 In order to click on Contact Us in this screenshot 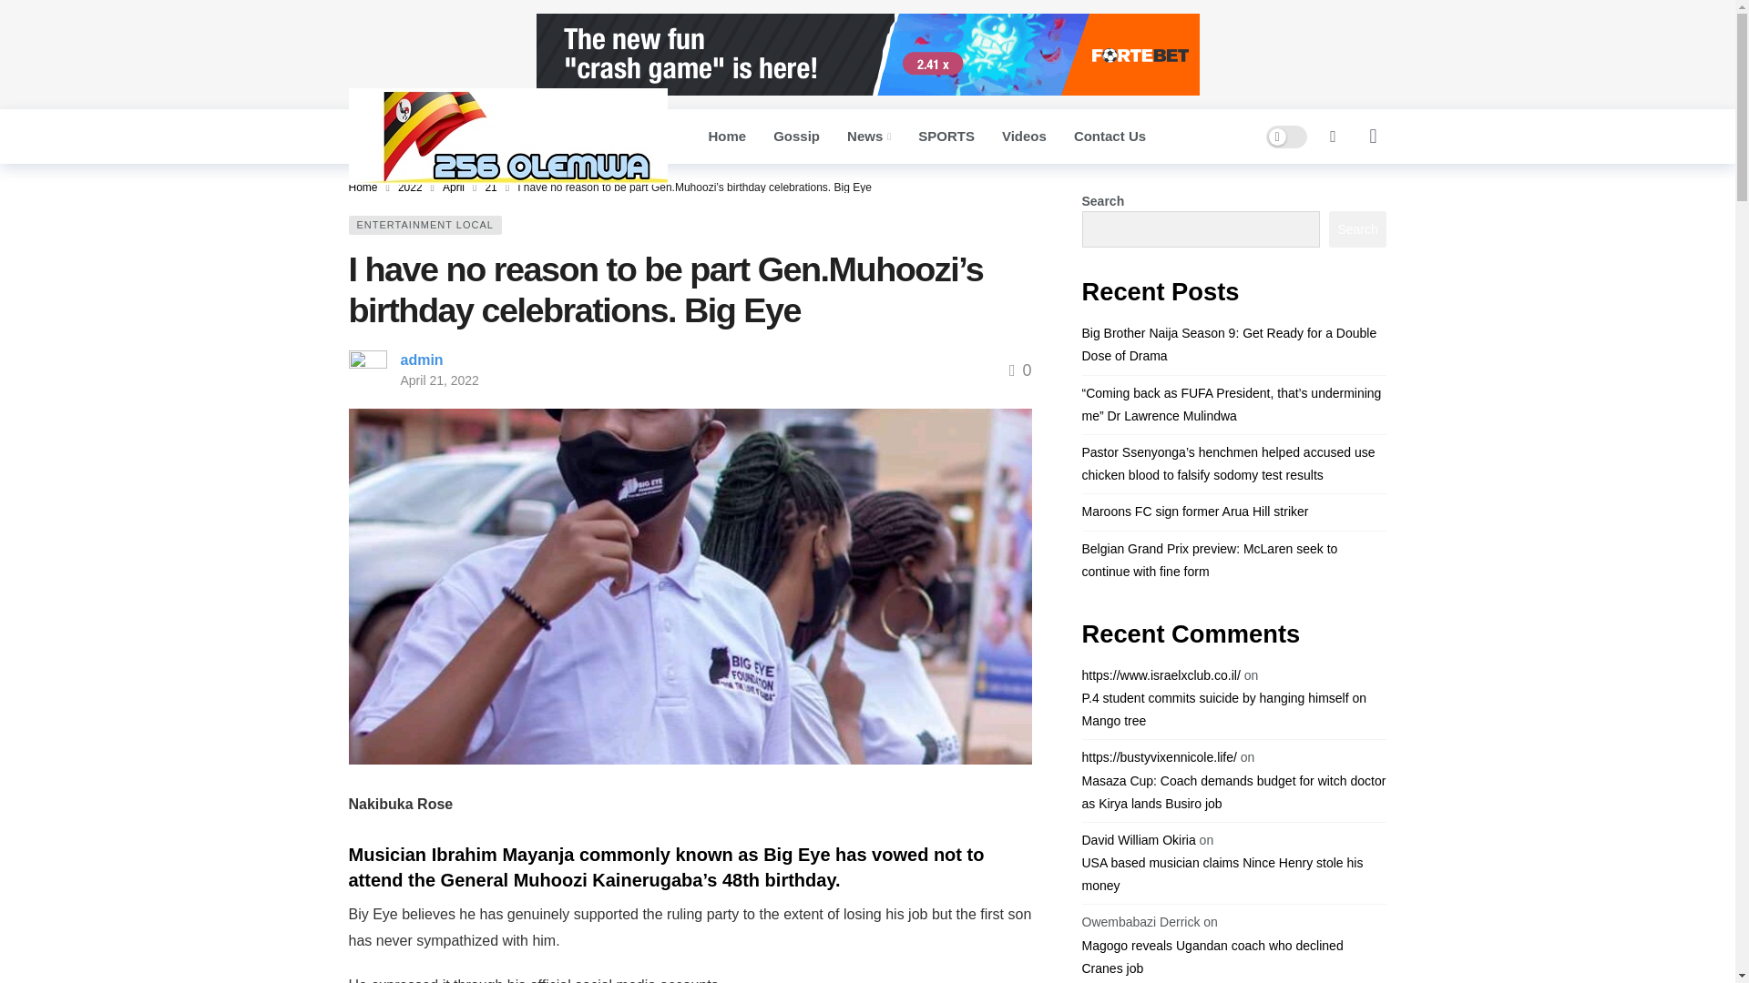, I will do `click(1110, 137)`.